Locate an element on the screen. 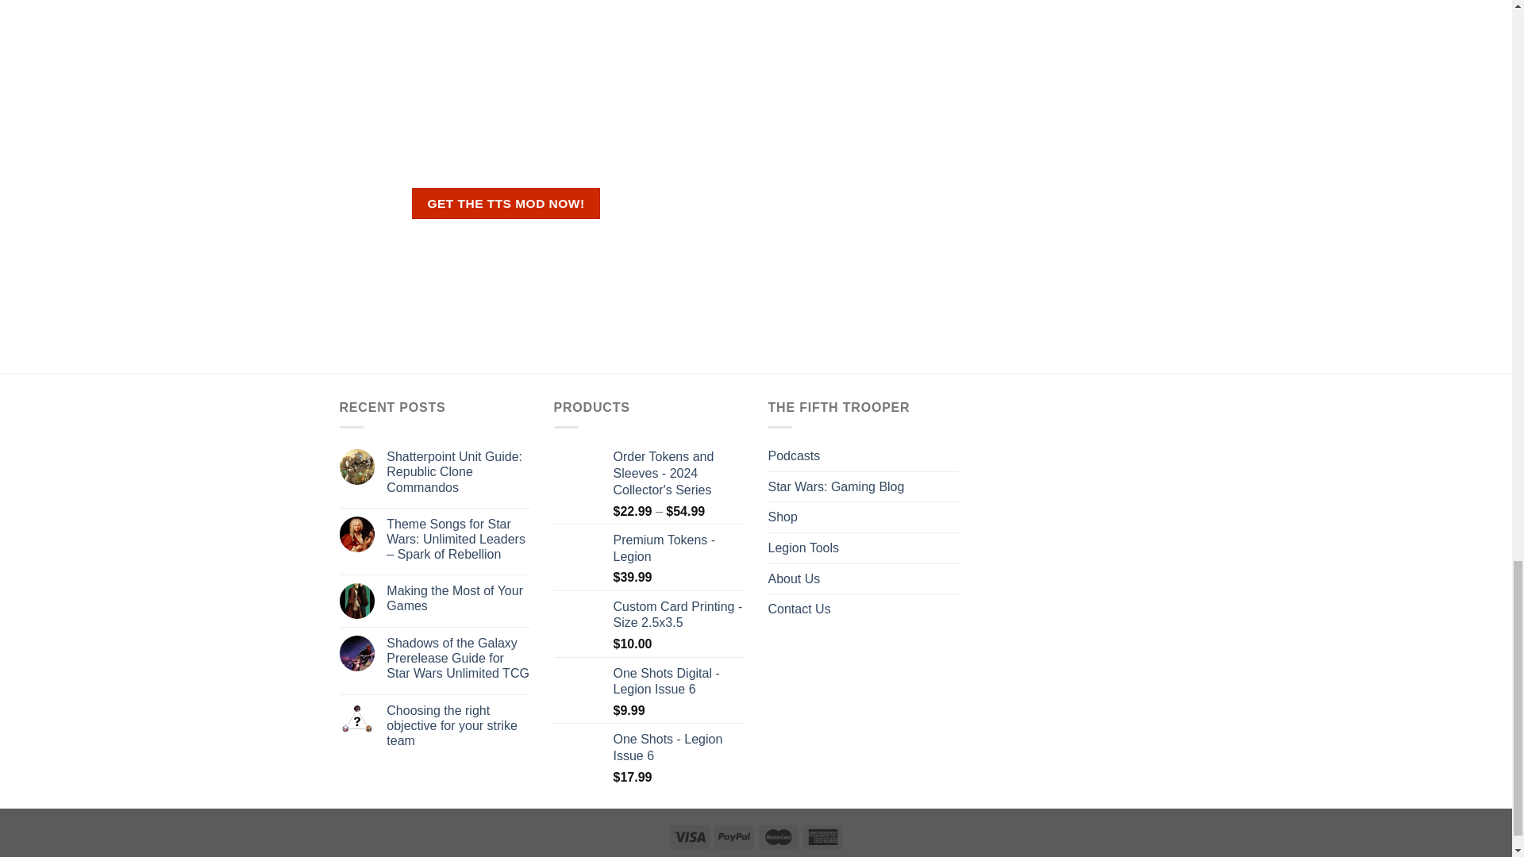  Making the Most of Your Games is located at coordinates (457, 598).